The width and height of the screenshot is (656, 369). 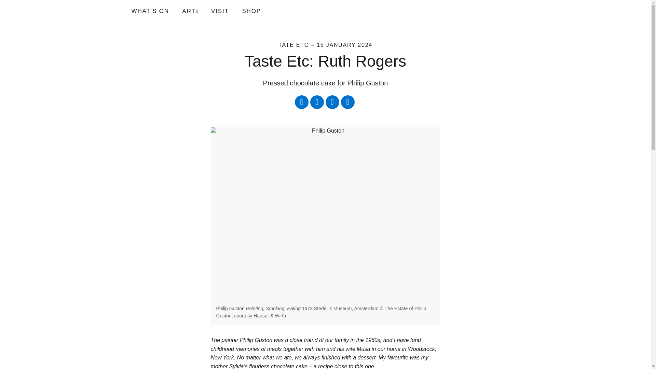 What do you see at coordinates (153, 11) in the screenshot?
I see `WHAT'S ON` at bounding box center [153, 11].